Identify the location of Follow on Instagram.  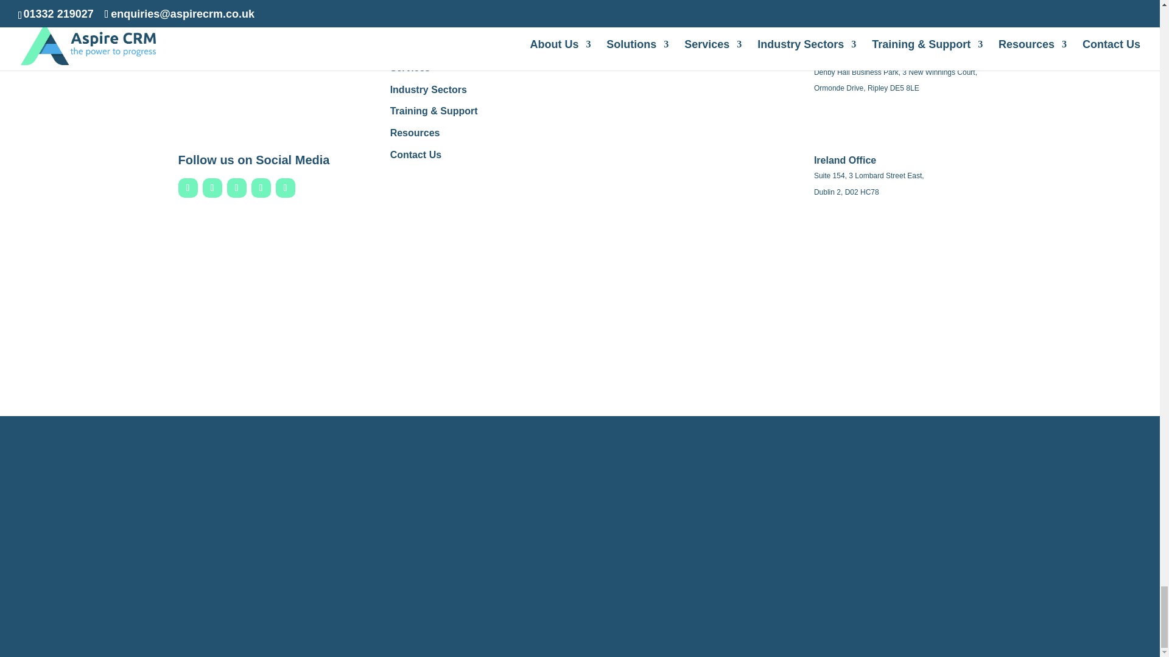
(236, 187).